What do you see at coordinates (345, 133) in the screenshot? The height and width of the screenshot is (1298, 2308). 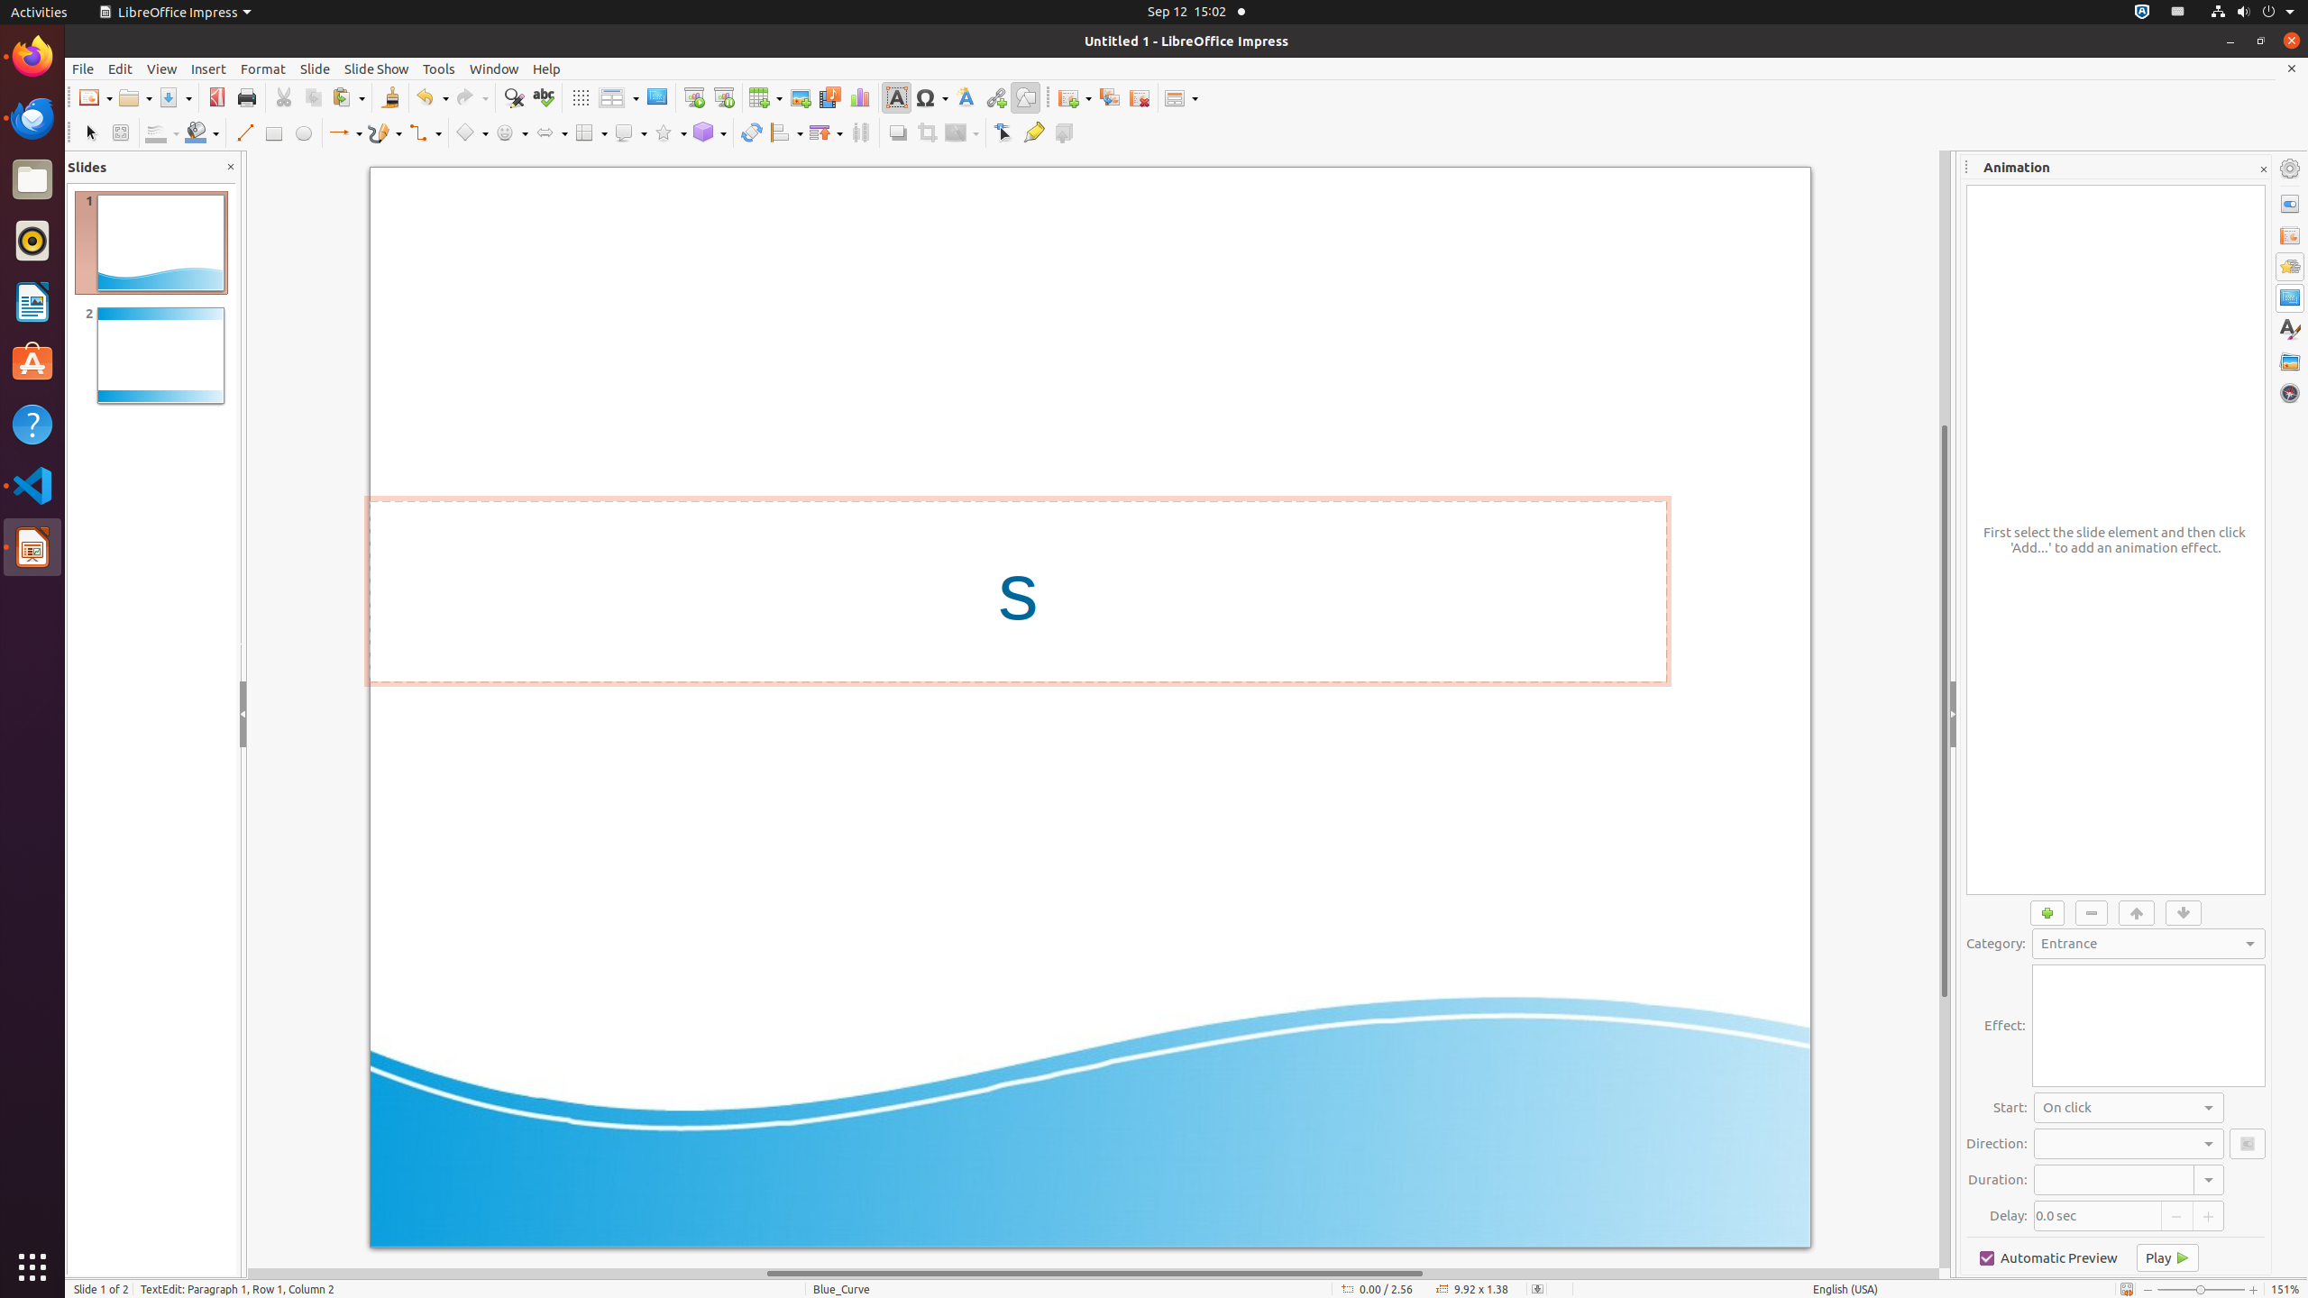 I see `Lines and Arrows` at bounding box center [345, 133].